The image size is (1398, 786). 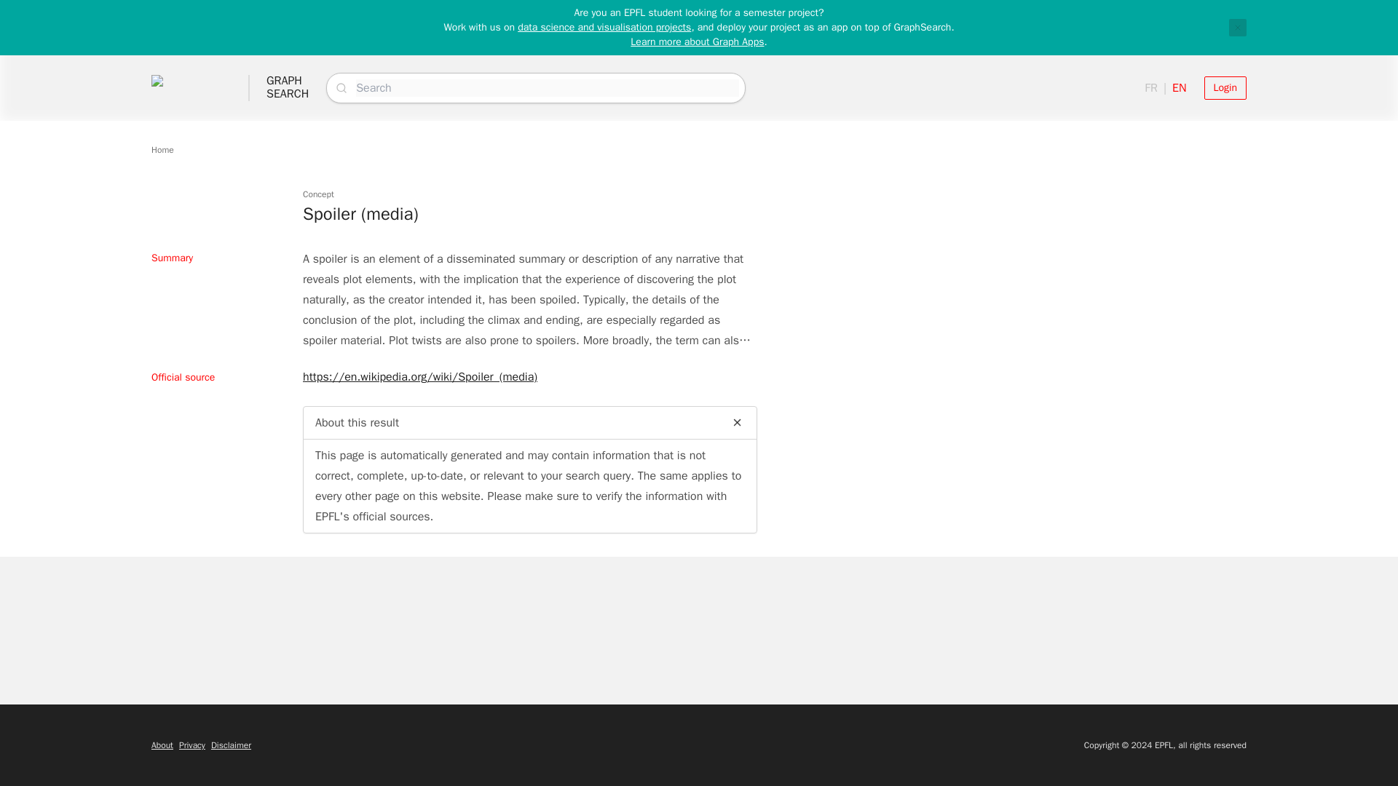 I want to click on Disclaimer, so click(x=604, y=28).